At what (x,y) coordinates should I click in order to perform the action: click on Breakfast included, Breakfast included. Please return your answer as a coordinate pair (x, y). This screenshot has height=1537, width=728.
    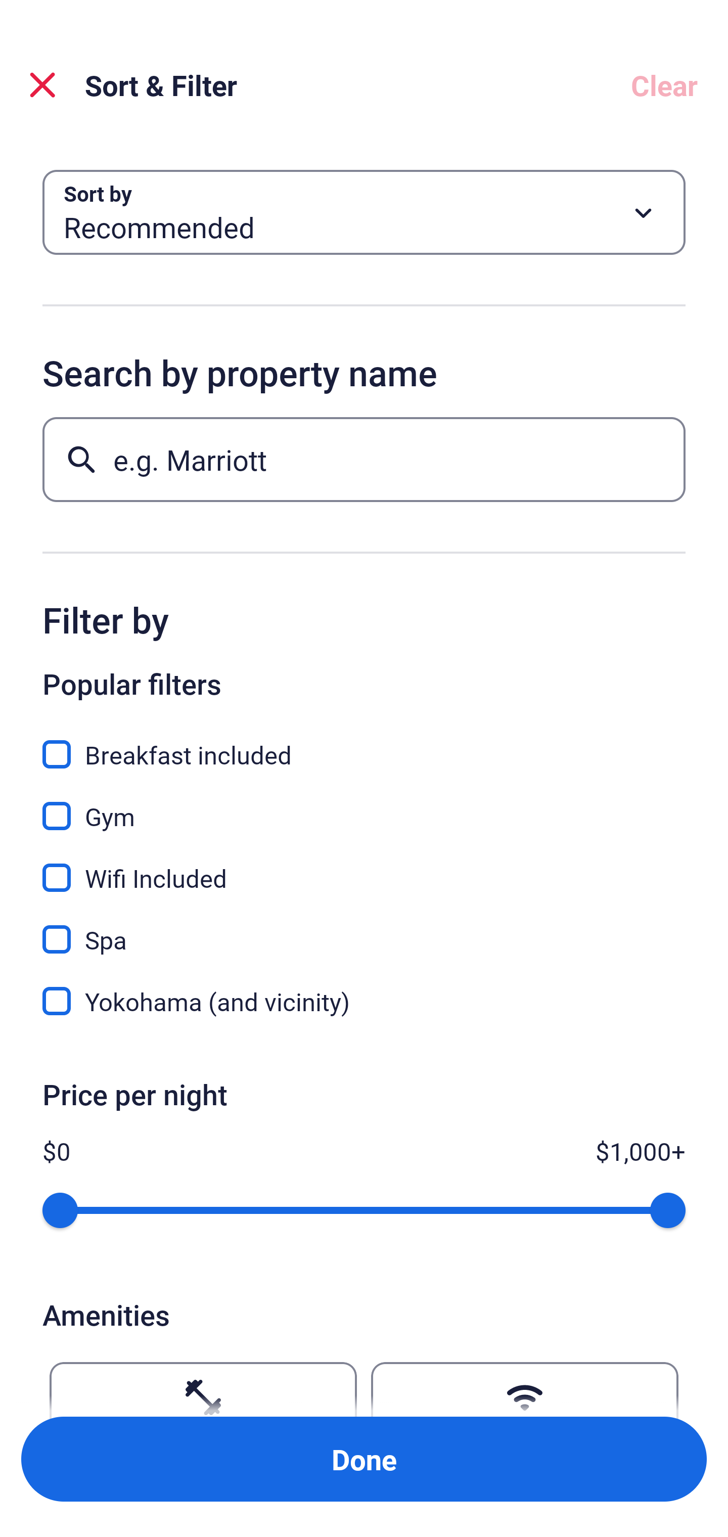
    Looking at the image, I should click on (364, 743).